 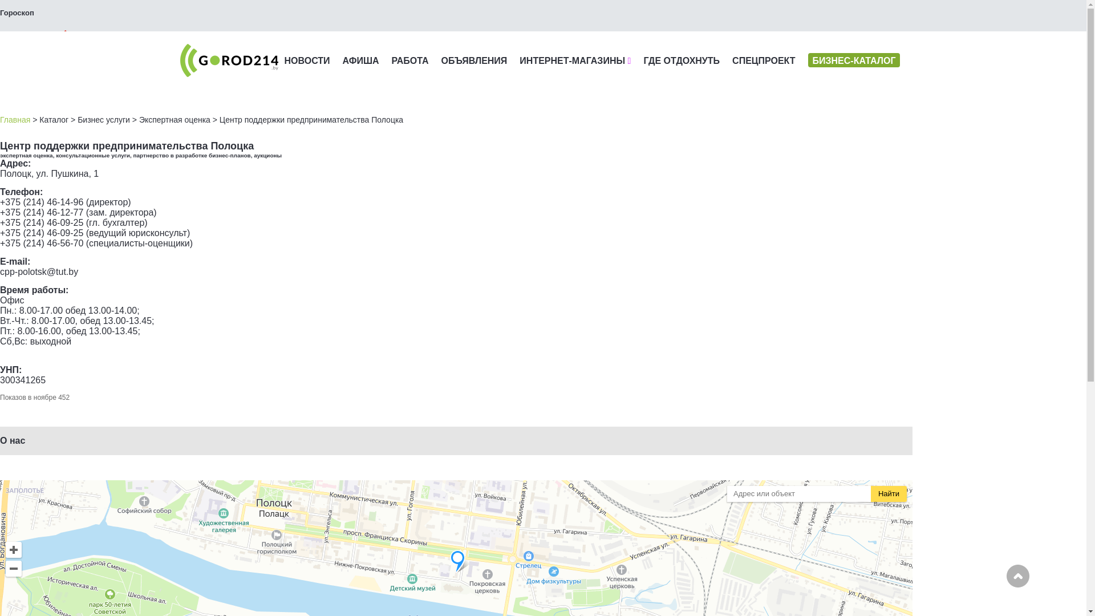 What do you see at coordinates (42, 222) in the screenshot?
I see `+375 (214) 46-09-25` at bounding box center [42, 222].